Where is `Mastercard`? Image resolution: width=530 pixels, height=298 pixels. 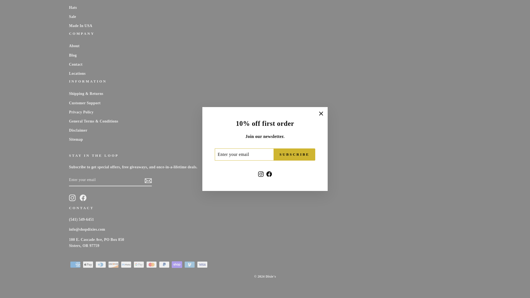
Mastercard is located at coordinates (151, 264).